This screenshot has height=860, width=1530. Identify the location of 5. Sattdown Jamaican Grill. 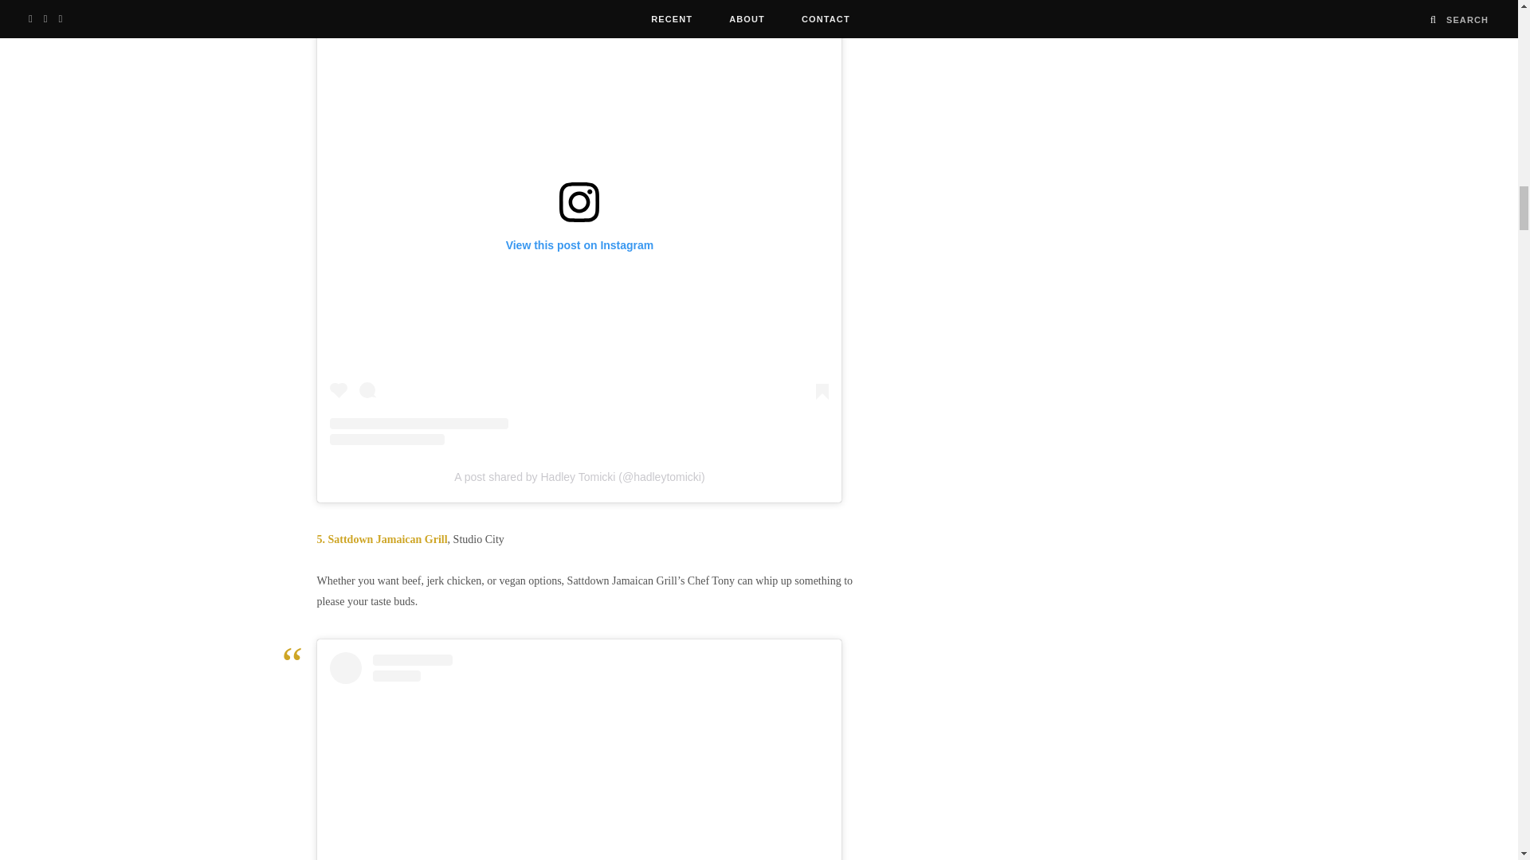
(381, 538).